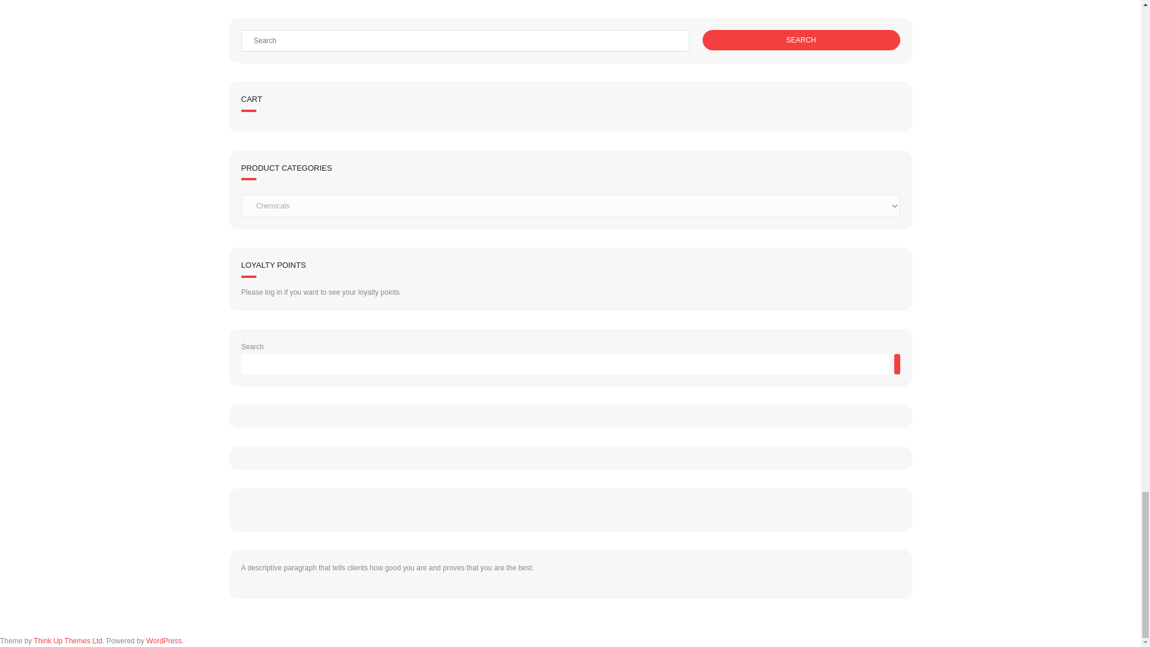 This screenshot has width=1150, height=647. Describe the element at coordinates (800, 40) in the screenshot. I see `Search` at that location.